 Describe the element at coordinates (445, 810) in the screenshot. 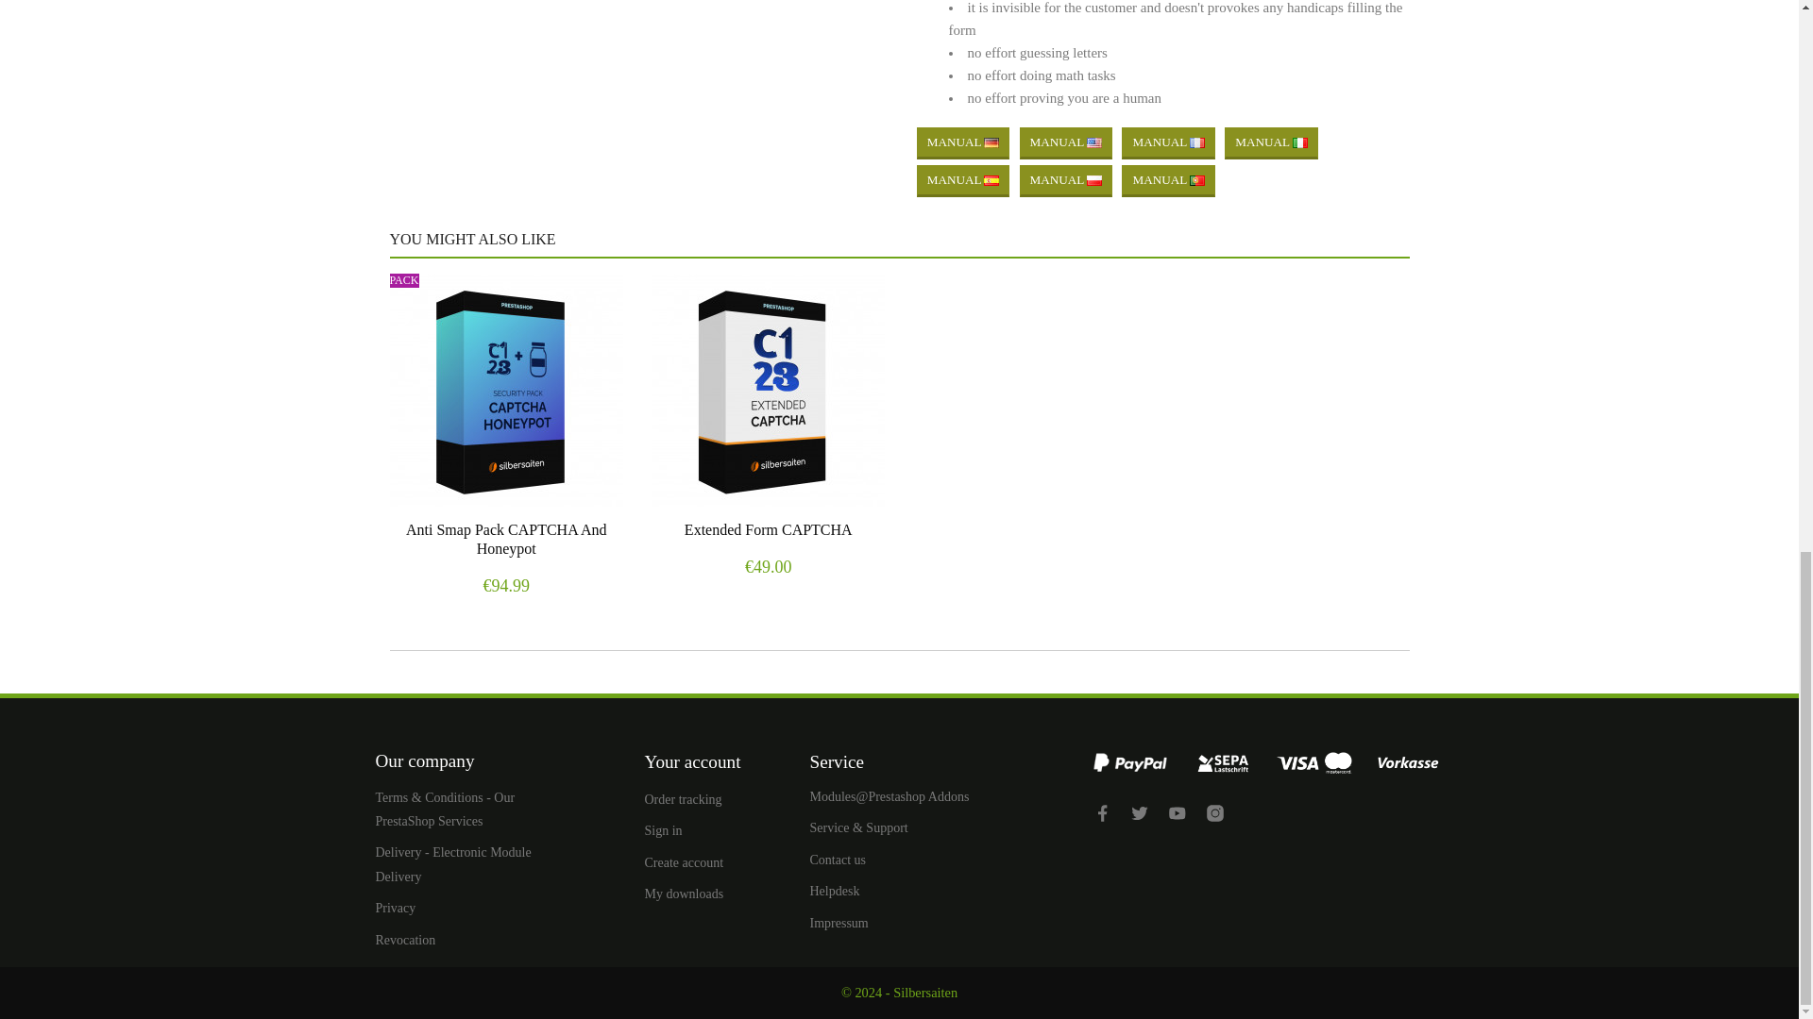

I see `Learn about our contract terms for PrestaShop services.` at that location.